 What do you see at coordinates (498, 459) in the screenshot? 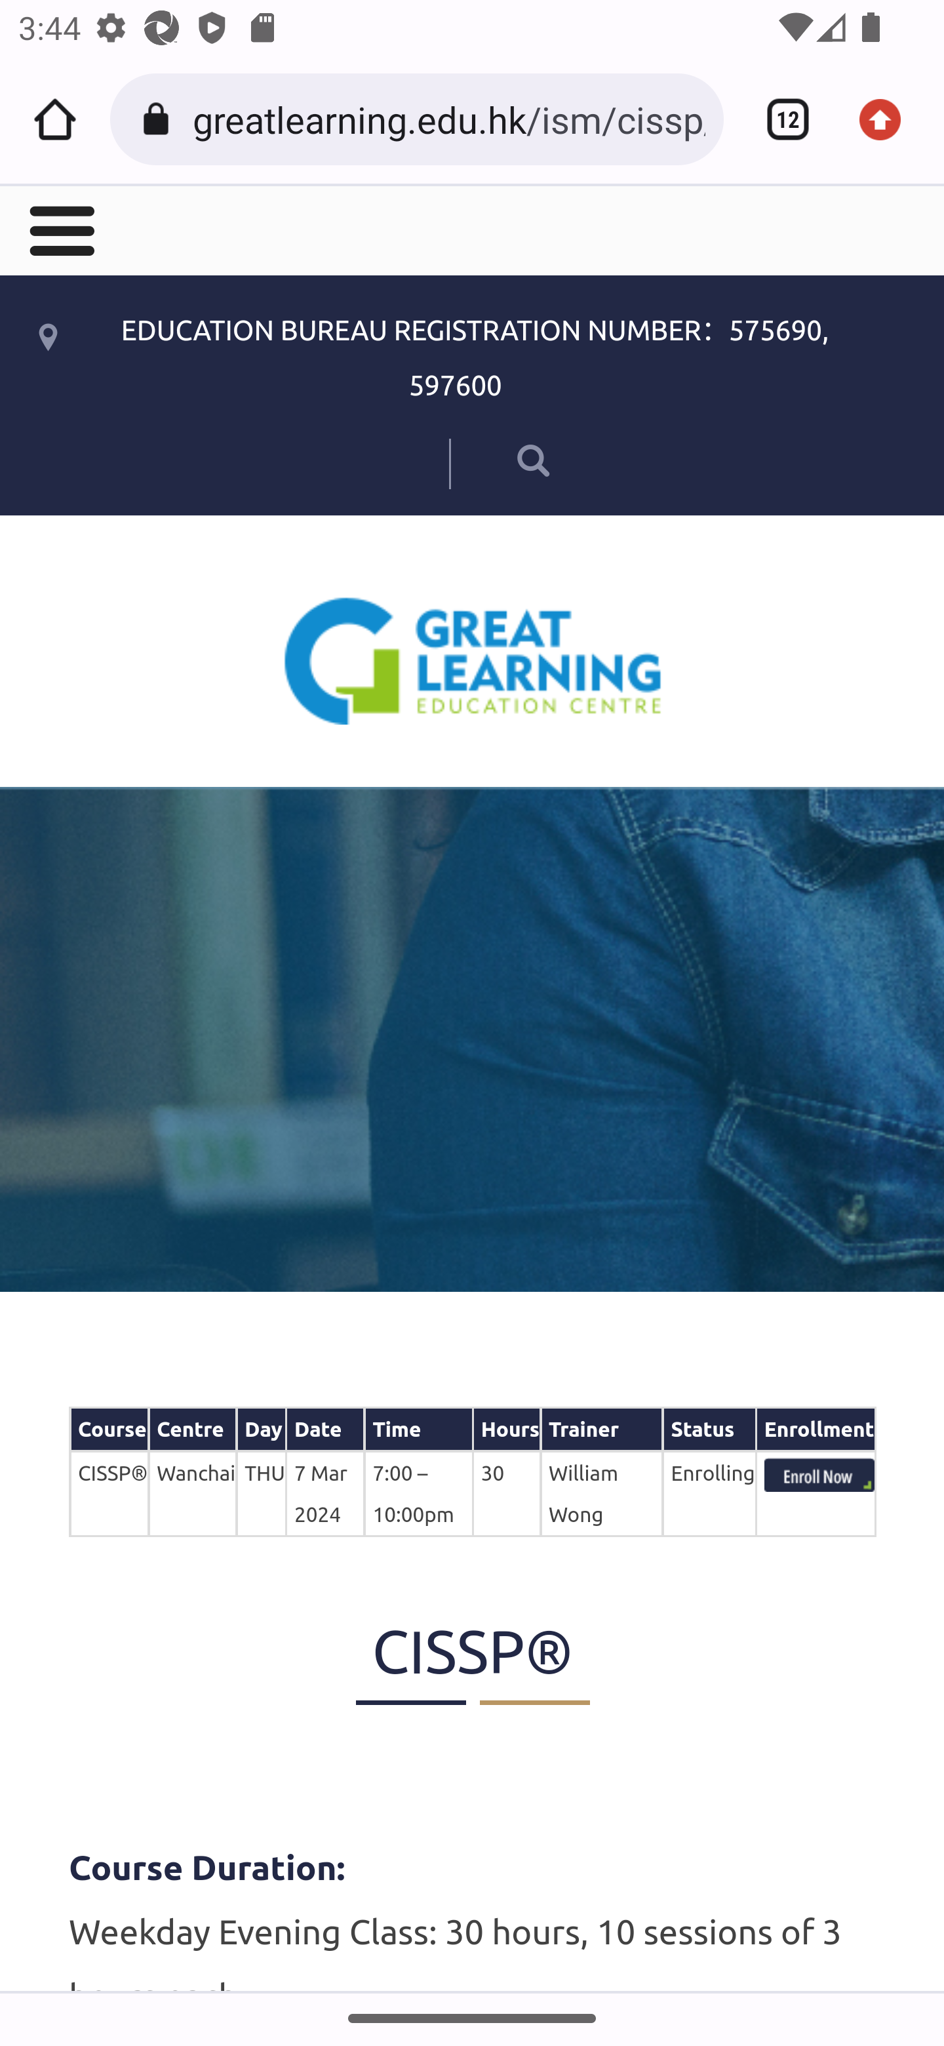
I see `` at bounding box center [498, 459].